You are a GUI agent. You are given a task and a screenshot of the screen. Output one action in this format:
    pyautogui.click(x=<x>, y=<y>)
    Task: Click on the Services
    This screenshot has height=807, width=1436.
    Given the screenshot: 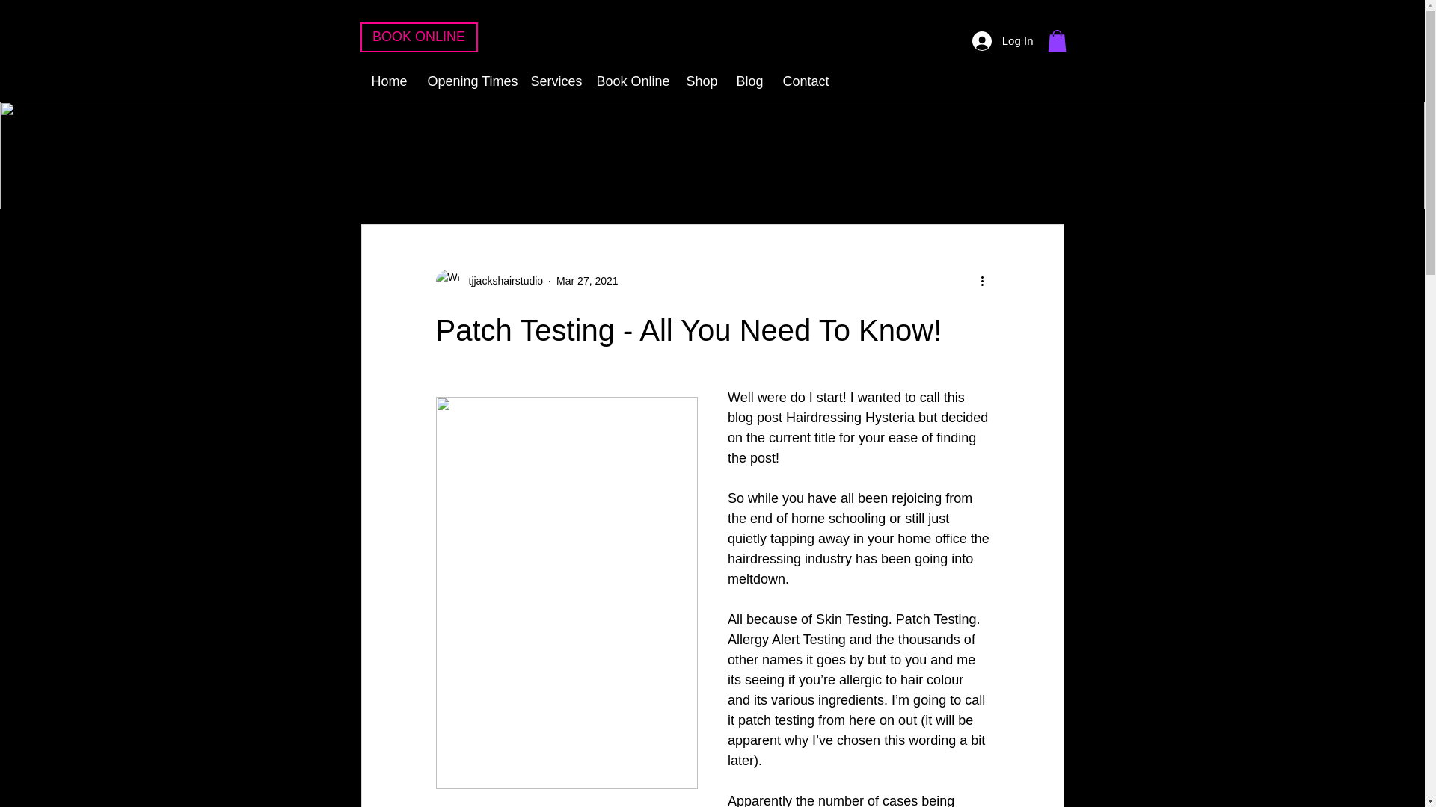 What is the action you would take?
    pyautogui.click(x=551, y=81)
    